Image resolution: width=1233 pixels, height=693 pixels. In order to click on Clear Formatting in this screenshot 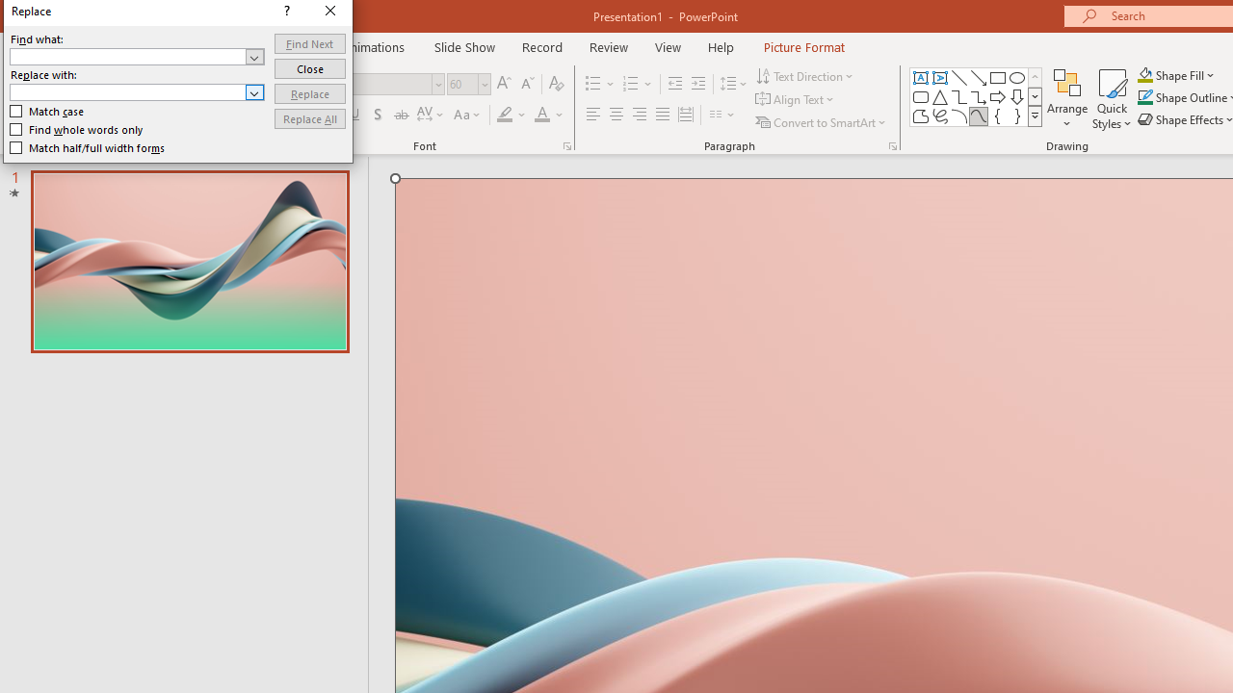, I will do `click(557, 85)`.